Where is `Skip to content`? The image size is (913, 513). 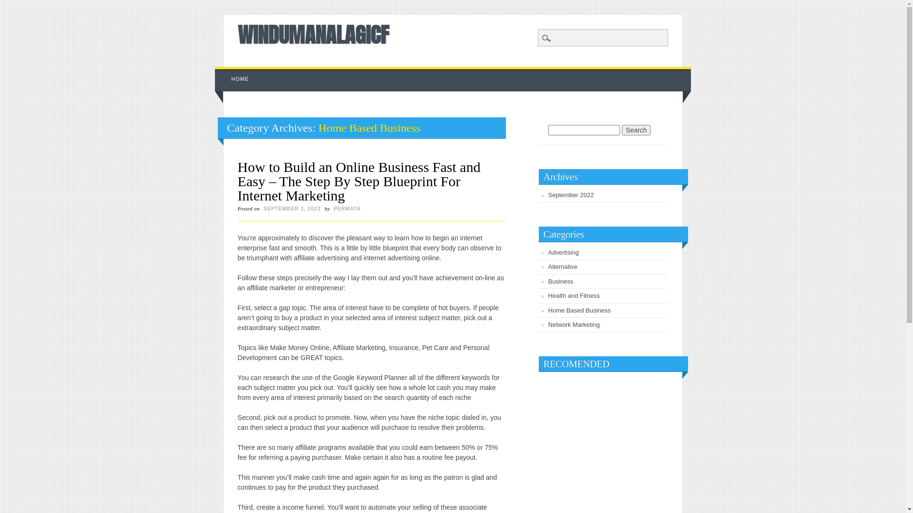 Skip to content is located at coordinates (237, 72).